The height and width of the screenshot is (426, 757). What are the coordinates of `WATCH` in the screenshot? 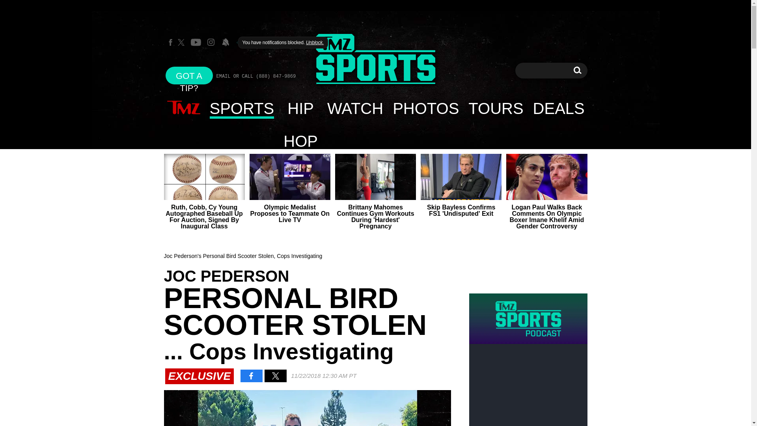 It's located at (355, 108).